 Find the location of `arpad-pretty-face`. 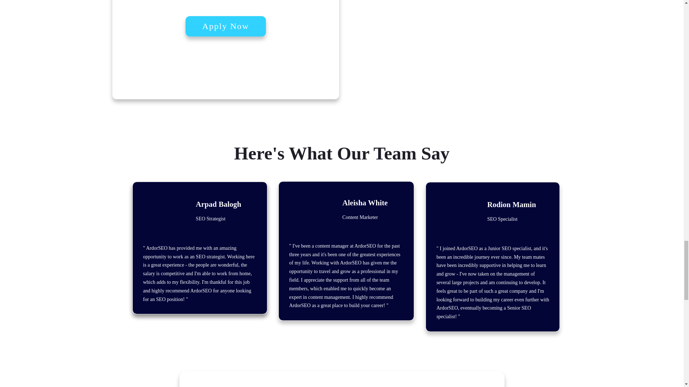

arpad-pretty-face is located at coordinates (160, 214).